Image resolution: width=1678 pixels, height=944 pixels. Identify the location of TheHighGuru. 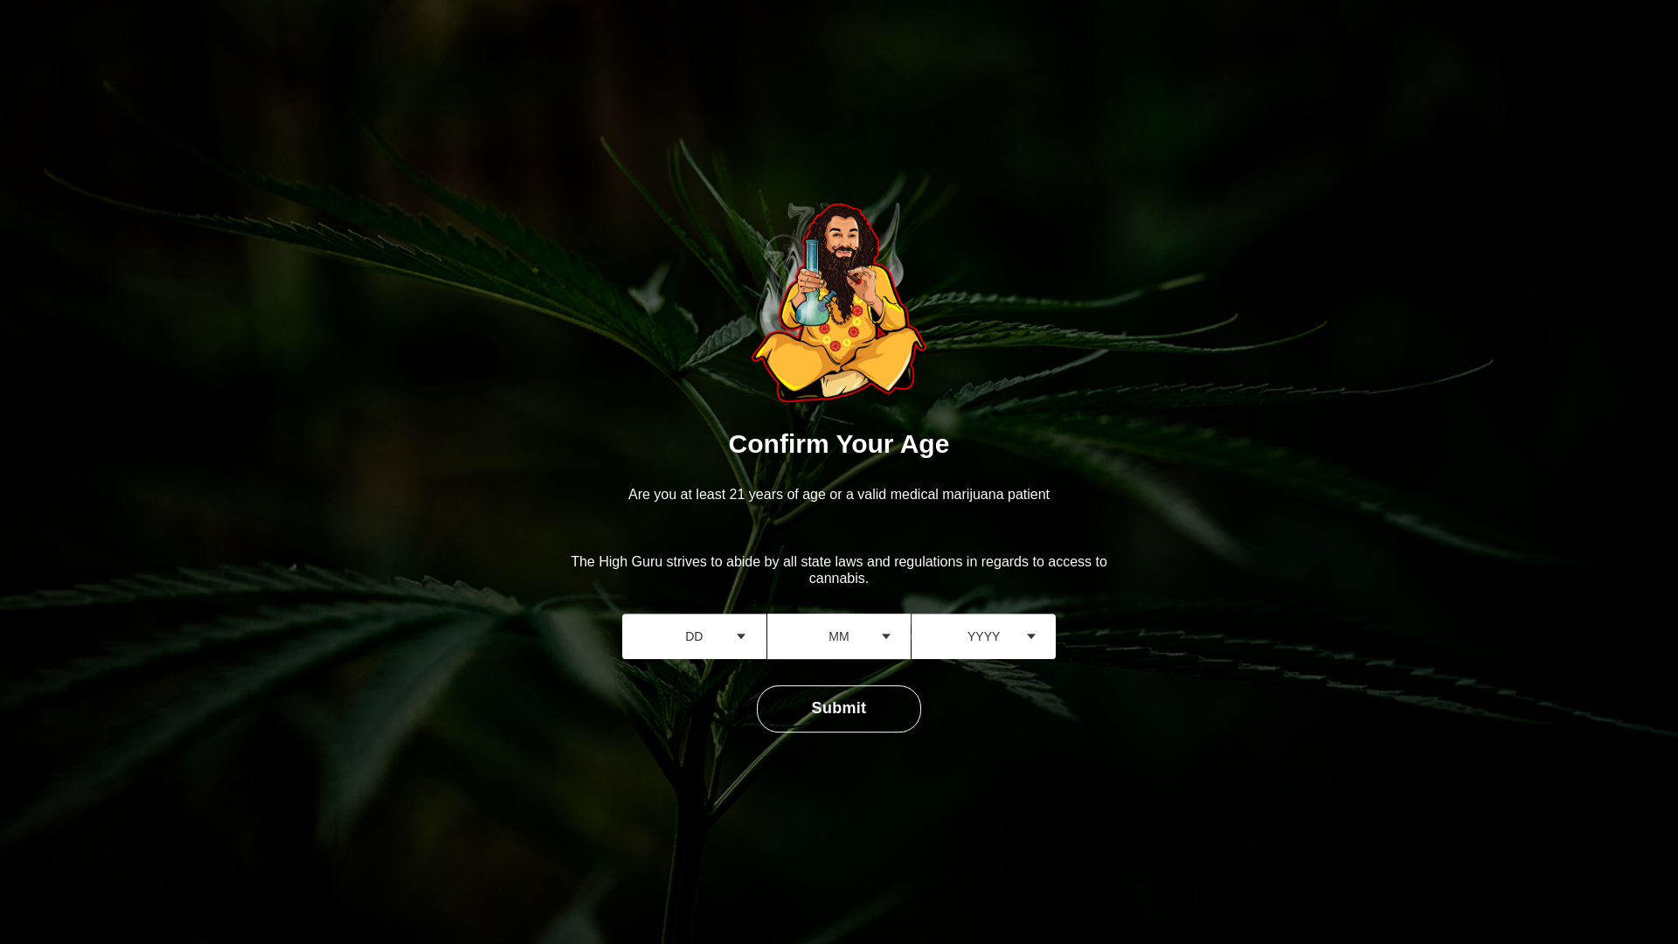
(439, 713).